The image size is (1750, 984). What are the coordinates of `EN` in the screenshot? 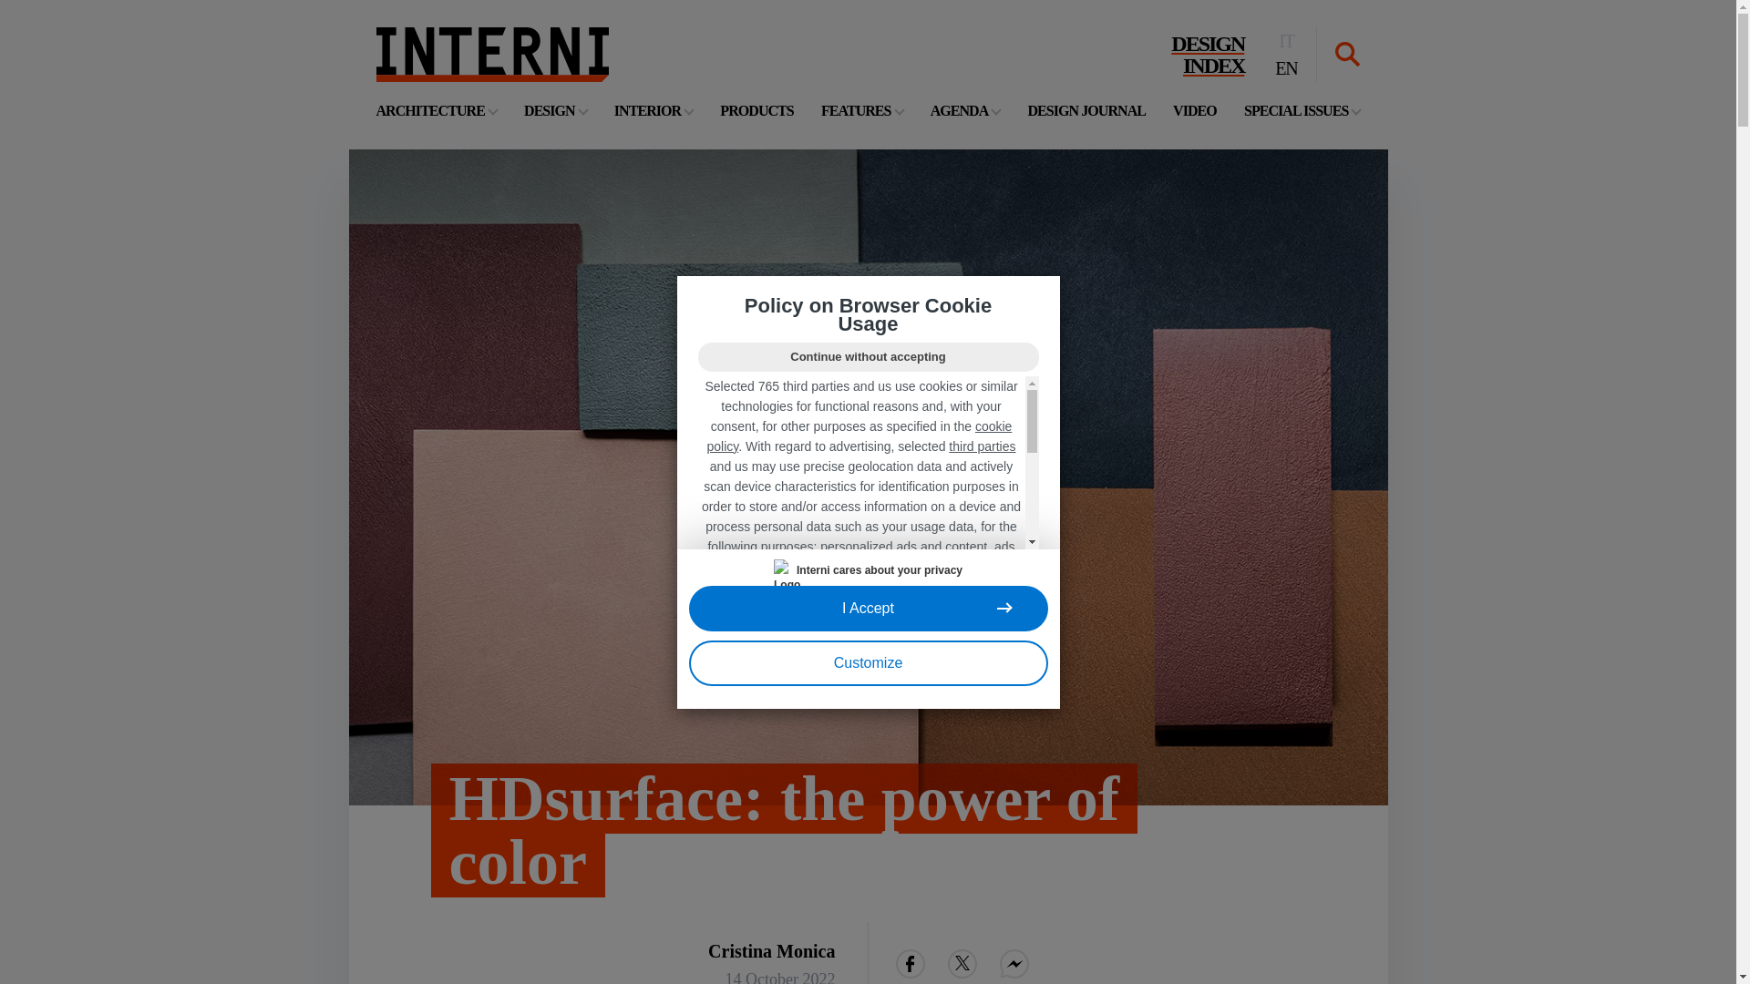 It's located at (831, 831).